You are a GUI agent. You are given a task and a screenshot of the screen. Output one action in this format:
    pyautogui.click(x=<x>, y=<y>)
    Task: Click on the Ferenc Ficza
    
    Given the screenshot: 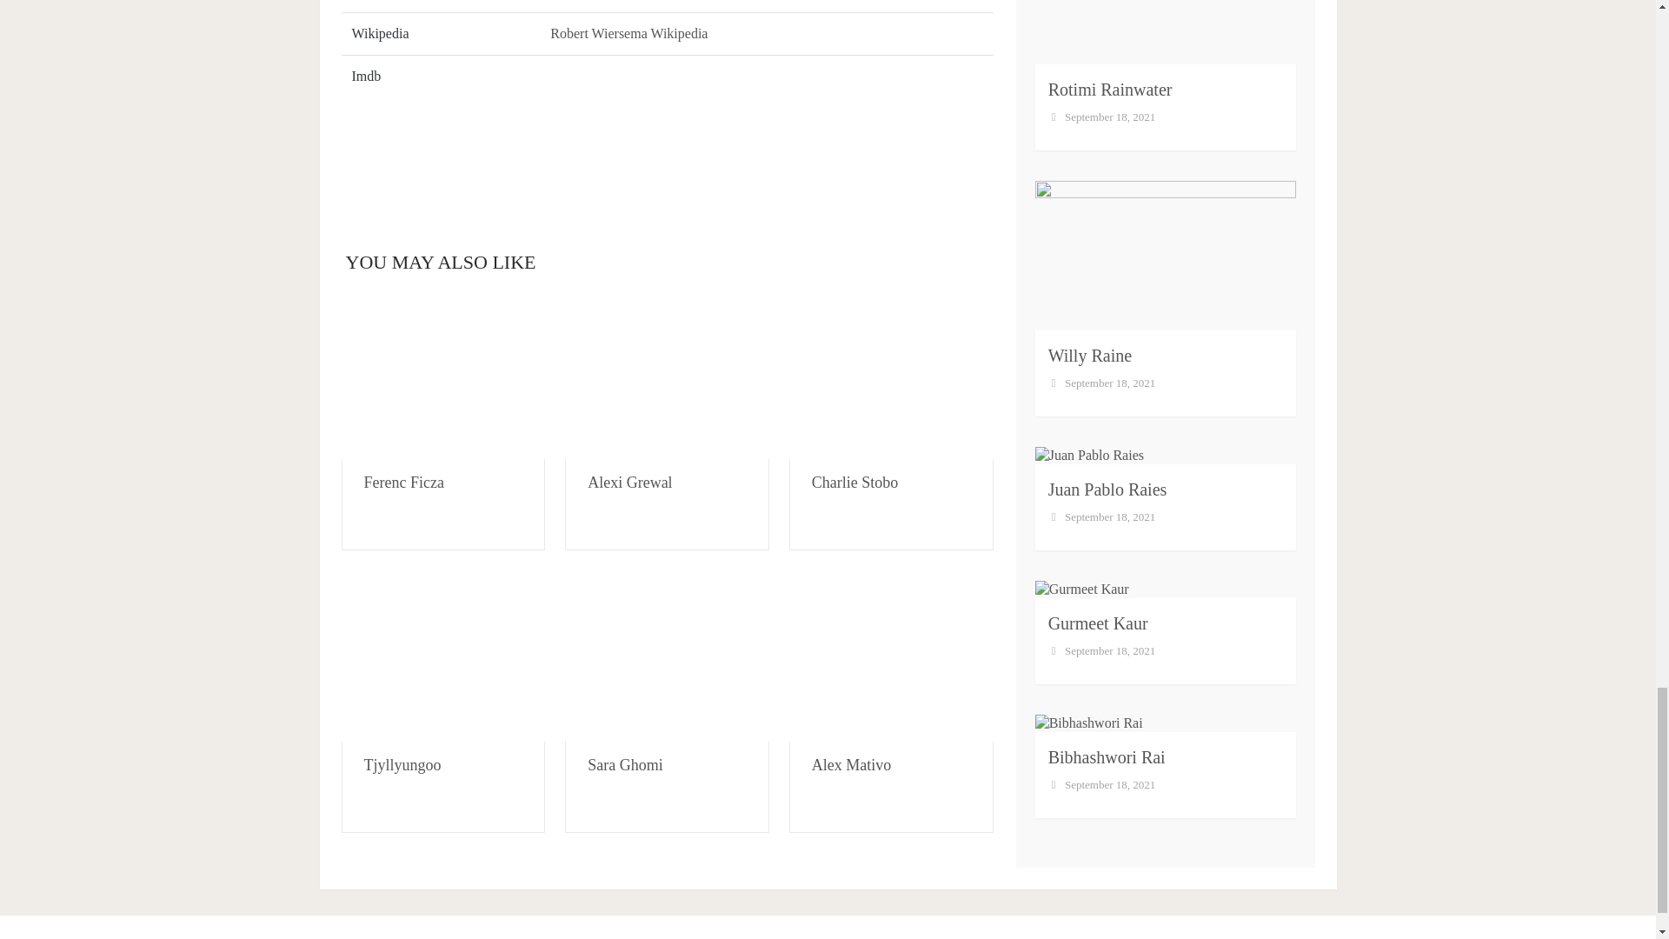 What is the action you would take?
    pyautogui.click(x=442, y=376)
    